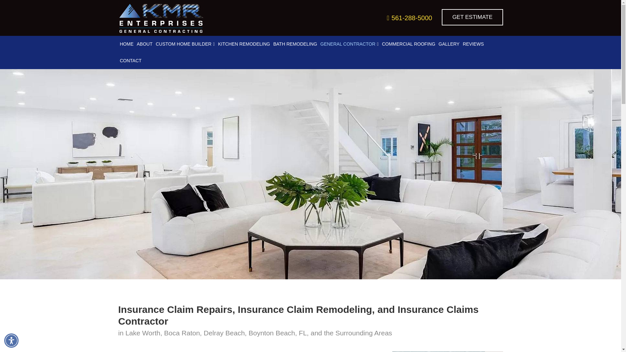  What do you see at coordinates (473, 44) in the screenshot?
I see `REVIEWS` at bounding box center [473, 44].